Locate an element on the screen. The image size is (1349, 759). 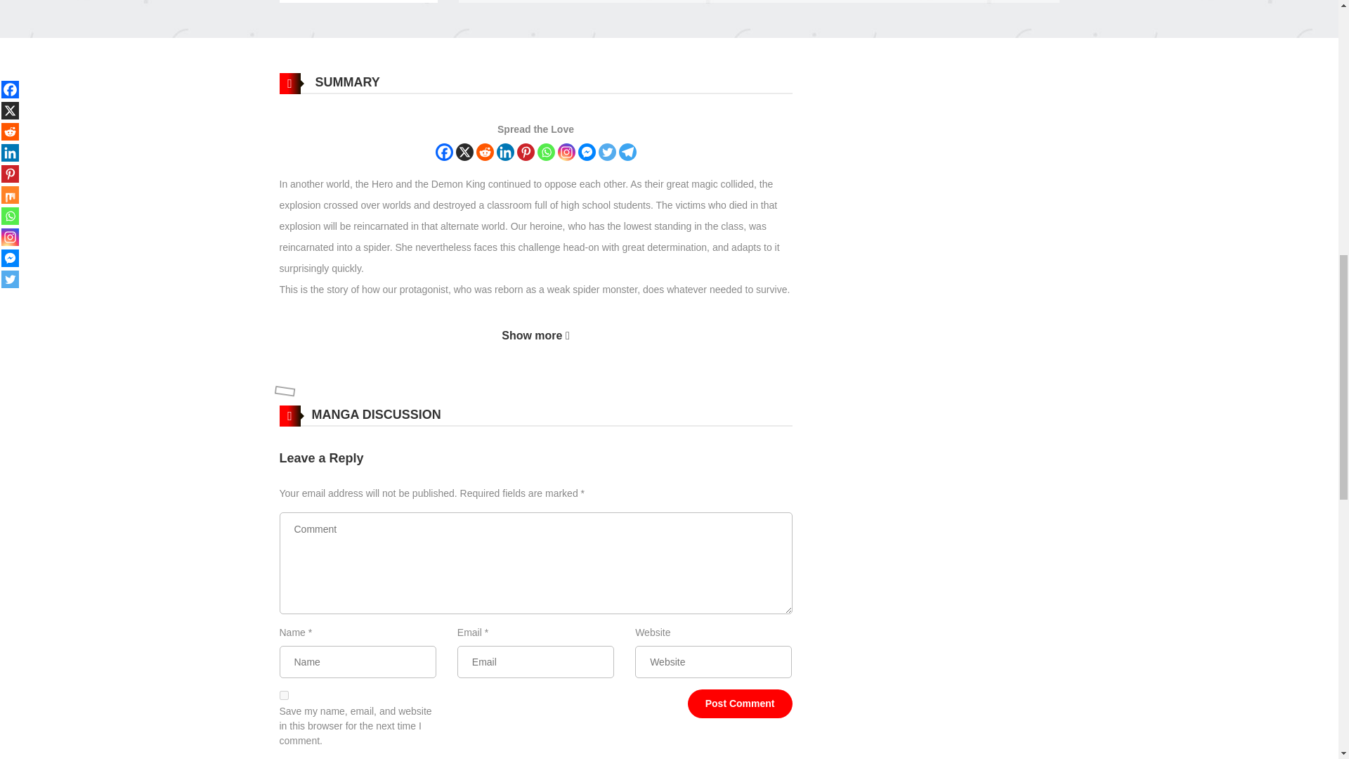
Facebook is located at coordinates (444, 152).